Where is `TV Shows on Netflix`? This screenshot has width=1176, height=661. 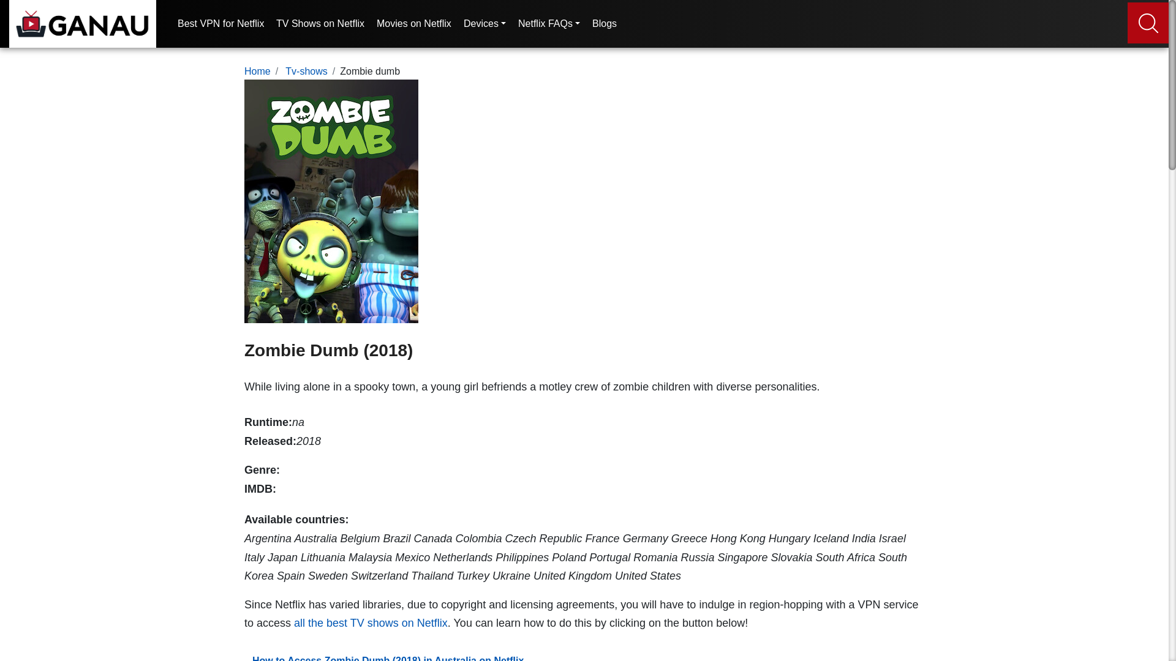
TV Shows on Netflix is located at coordinates (320, 29).